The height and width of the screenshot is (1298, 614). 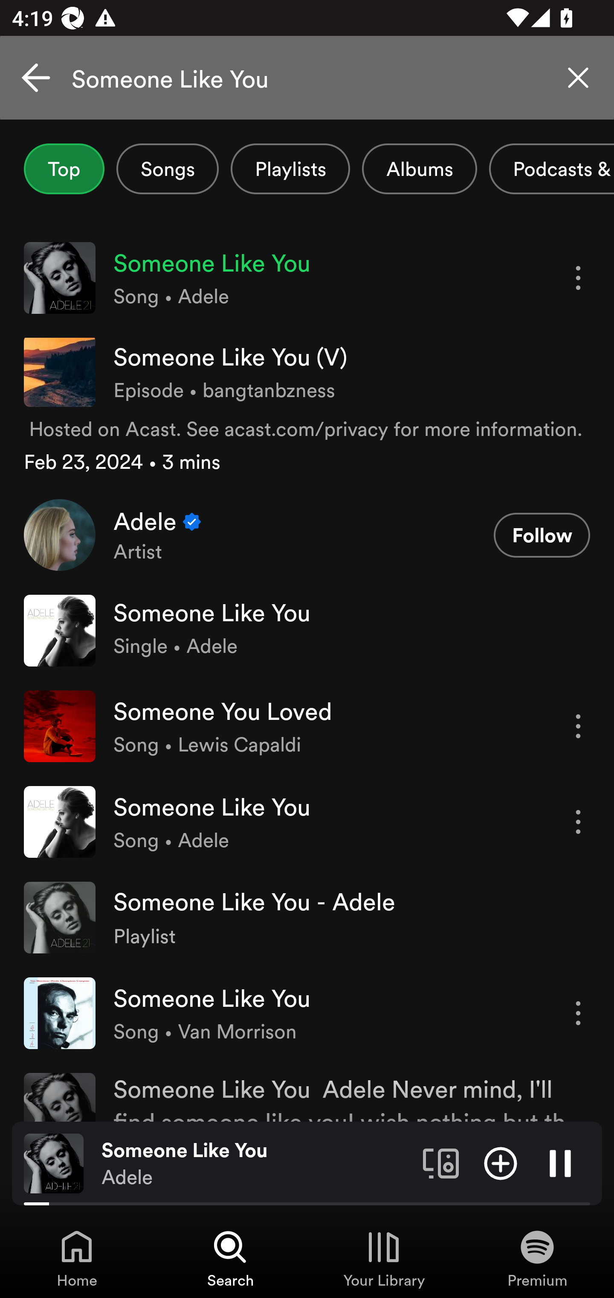 What do you see at coordinates (36, 78) in the screenshot?
I see `Cancel` at bounding box center [36, 78].